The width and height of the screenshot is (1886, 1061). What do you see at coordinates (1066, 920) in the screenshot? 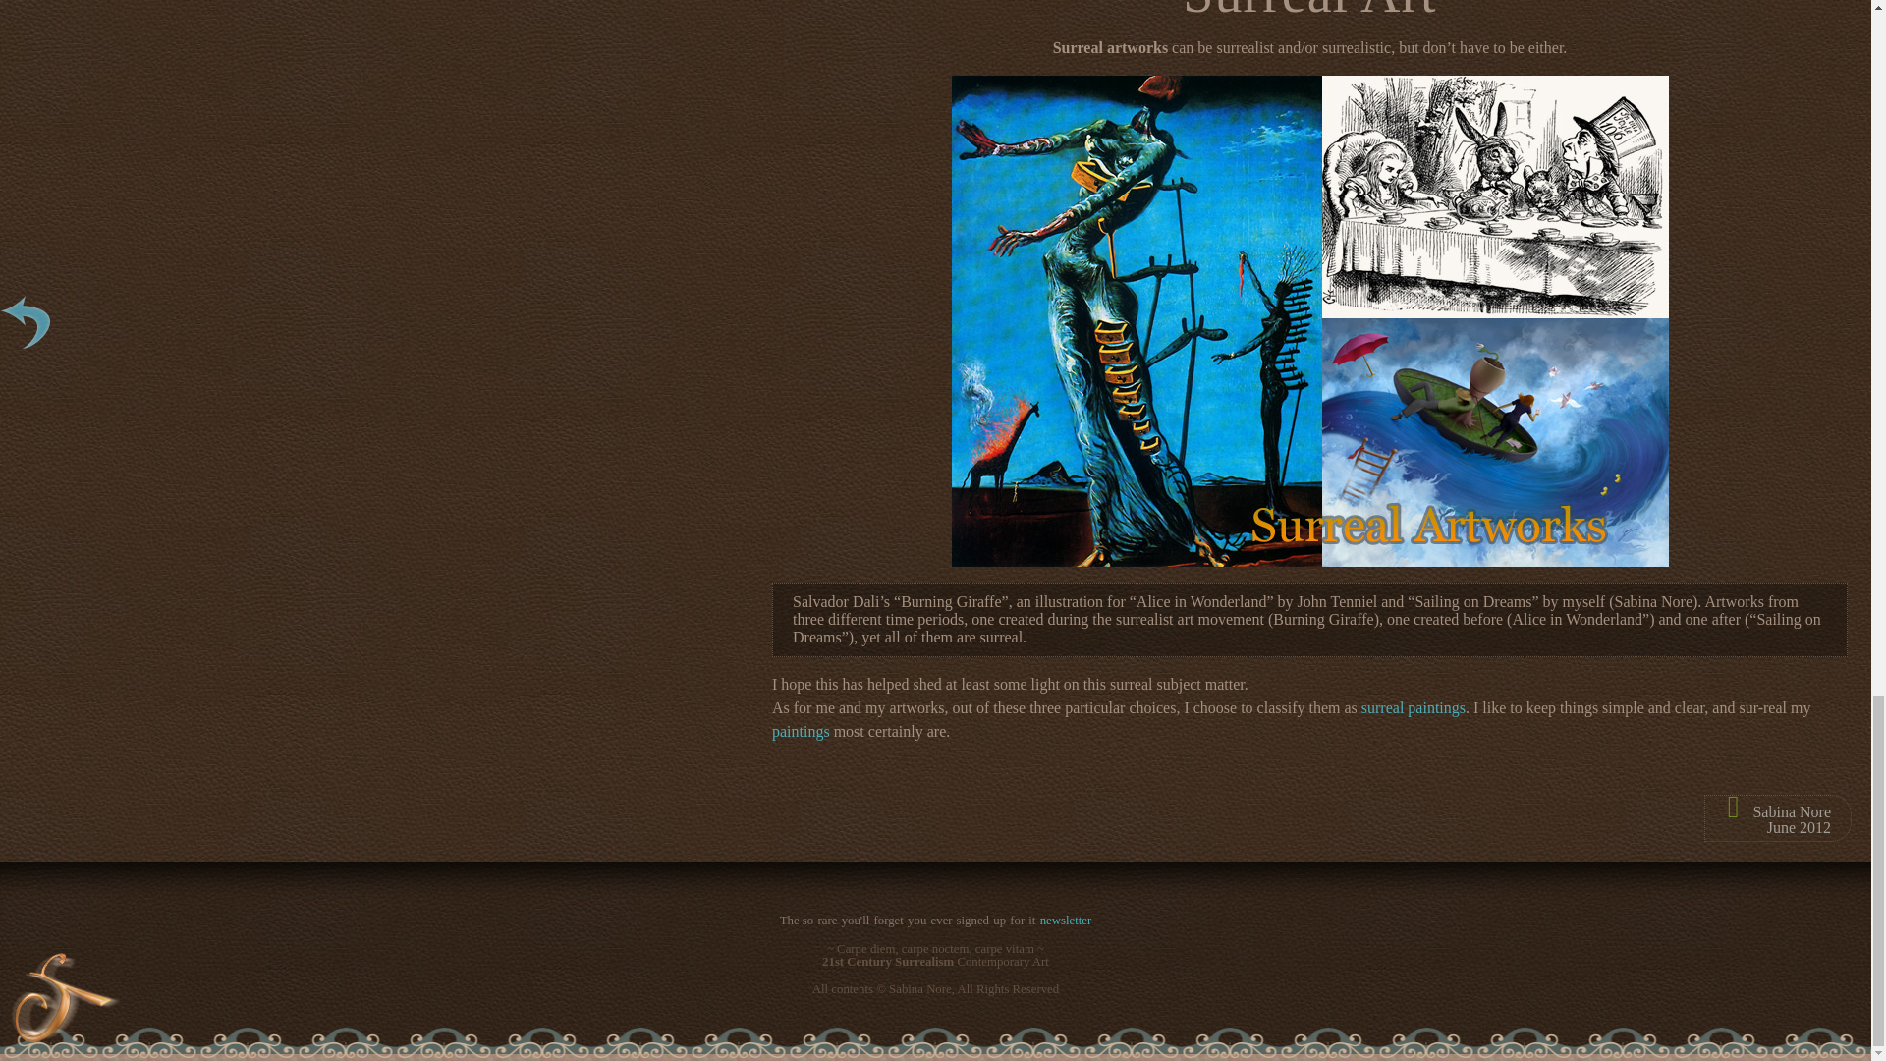
I see `newsletter` at bounding box center [1066, 920].